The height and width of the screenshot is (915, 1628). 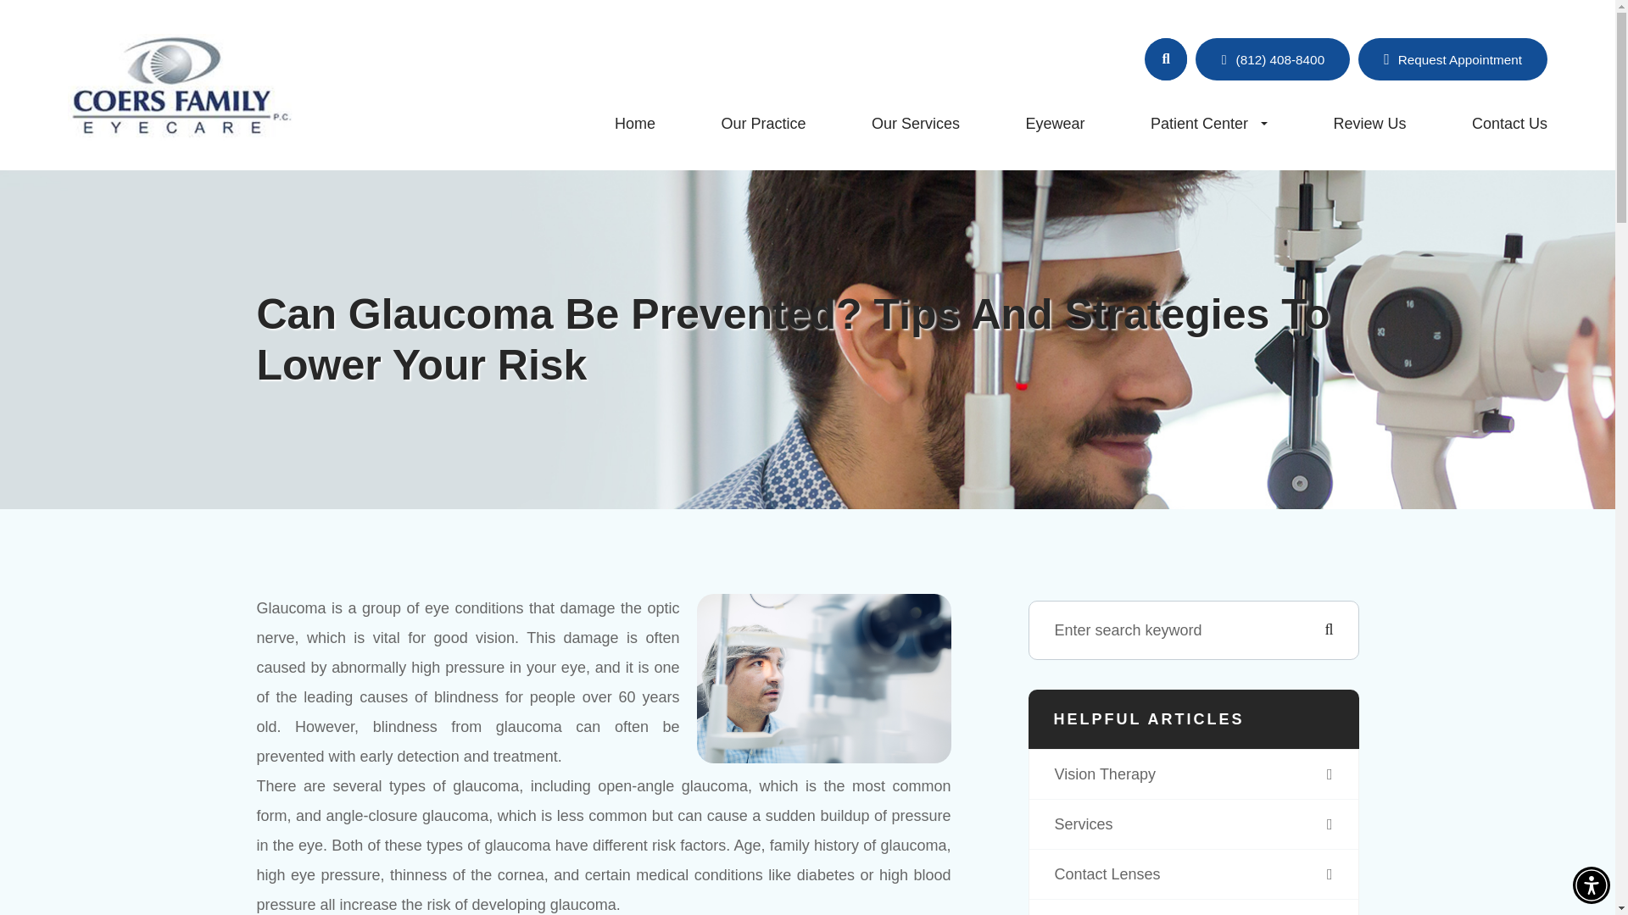 I want to click on Contact Us, so click(x=1509, y=124).